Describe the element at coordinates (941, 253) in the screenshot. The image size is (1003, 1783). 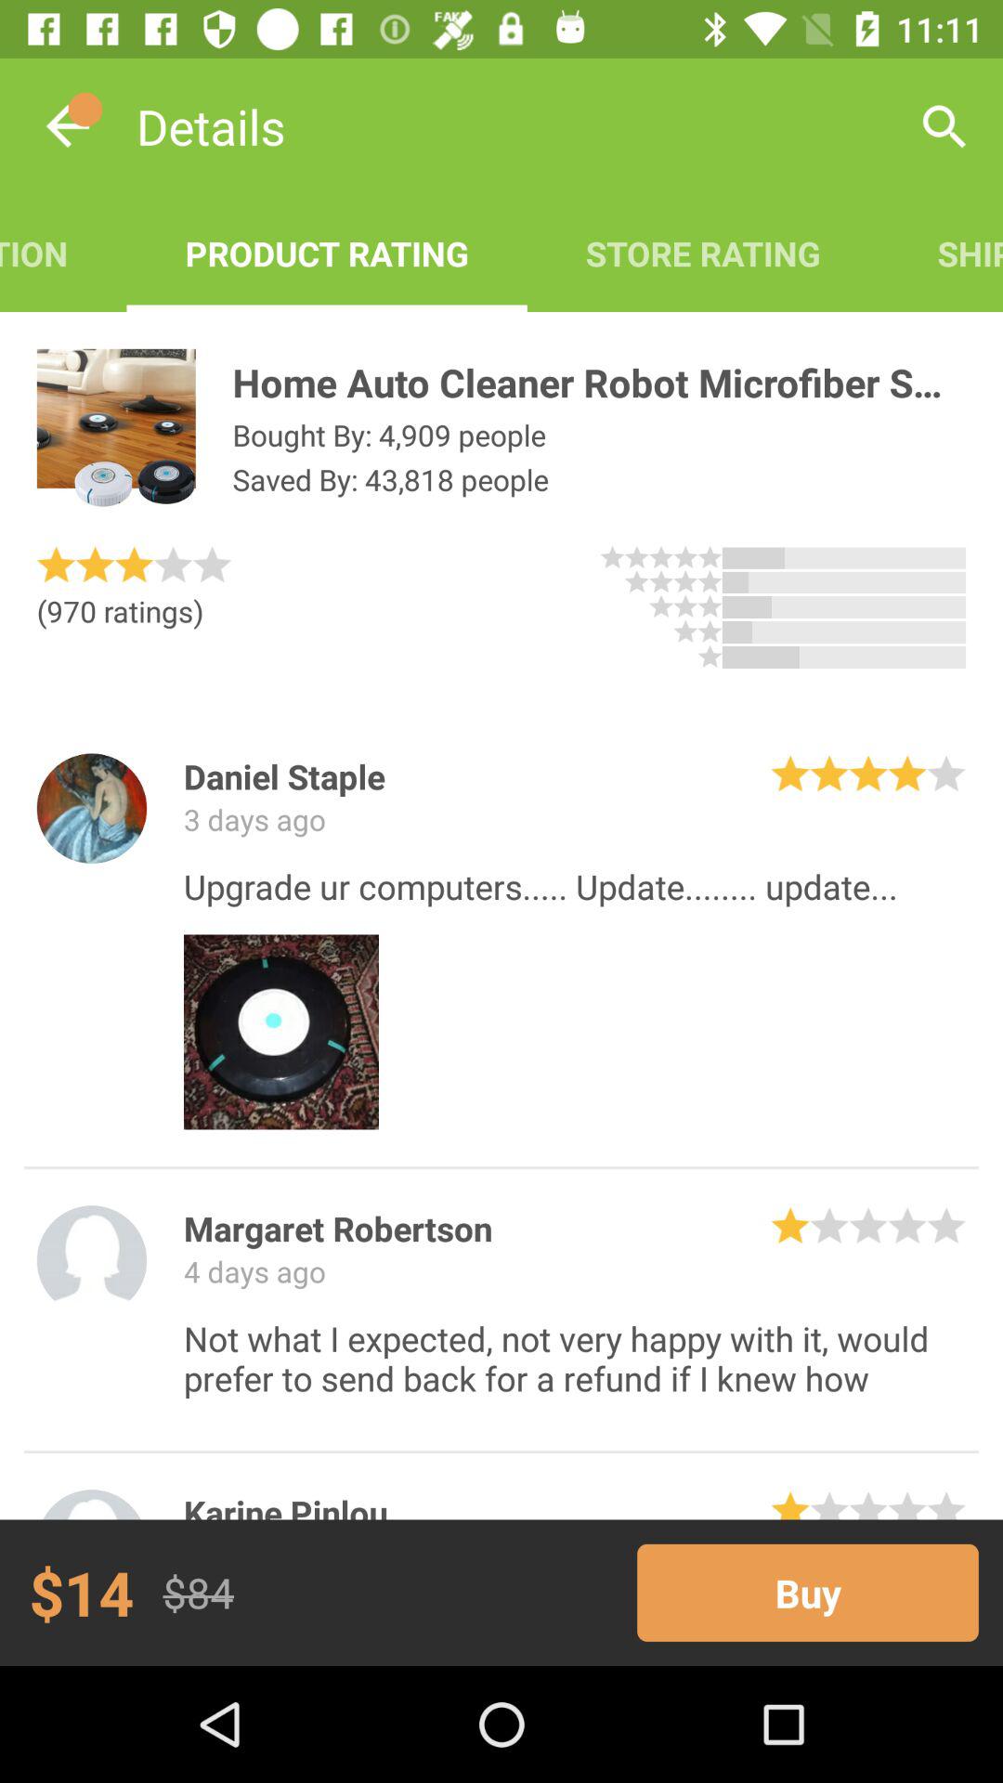
I see `press the shipping info icon` at that location.